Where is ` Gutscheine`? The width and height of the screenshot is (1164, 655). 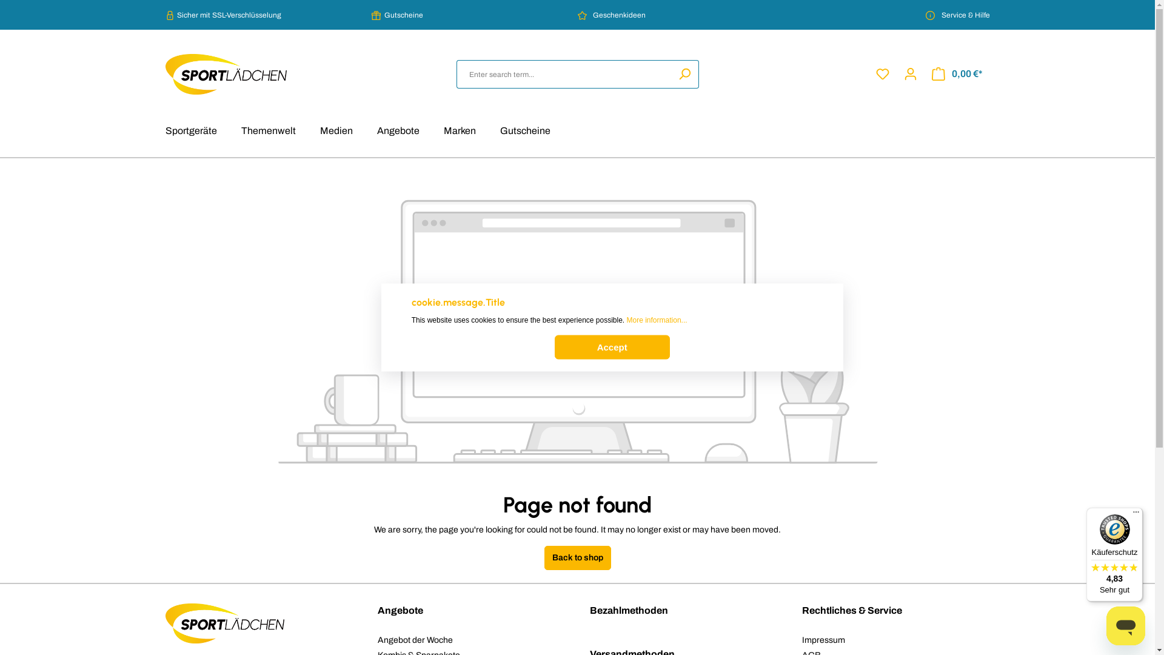  Gutscheine is located at coordinates (474, 15).